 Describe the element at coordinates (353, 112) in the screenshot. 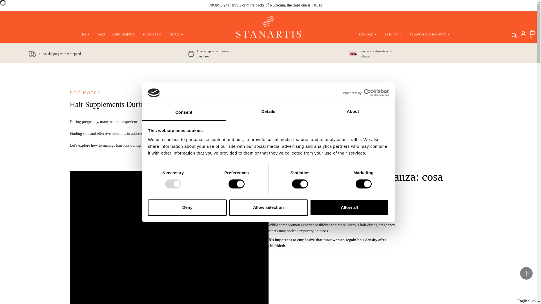

I see `Details` at that location.